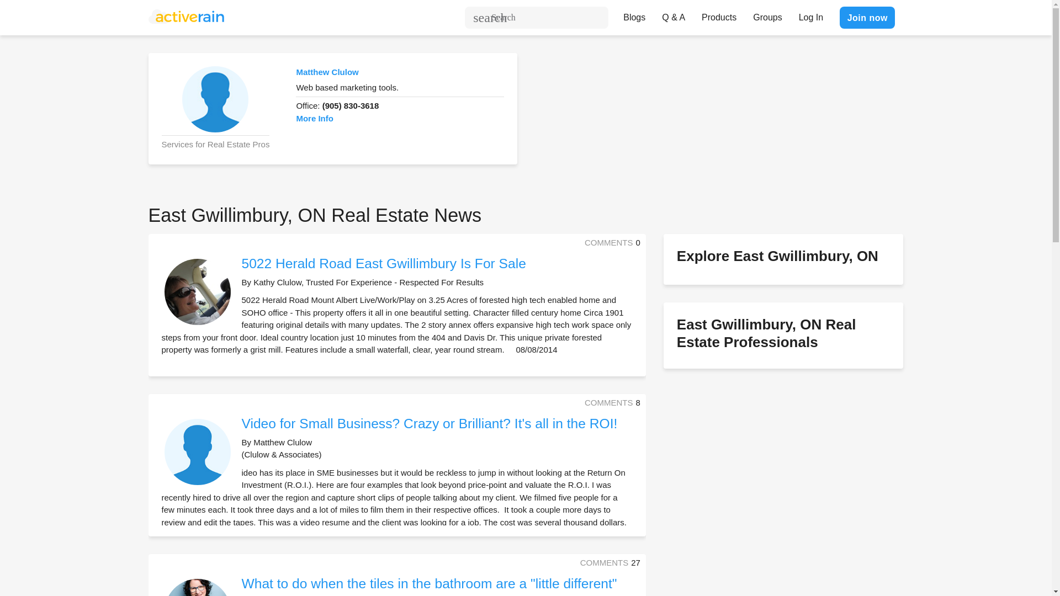  Describe the element at coordinates (719, 14) in the screenshot. I see `Products` at that location.